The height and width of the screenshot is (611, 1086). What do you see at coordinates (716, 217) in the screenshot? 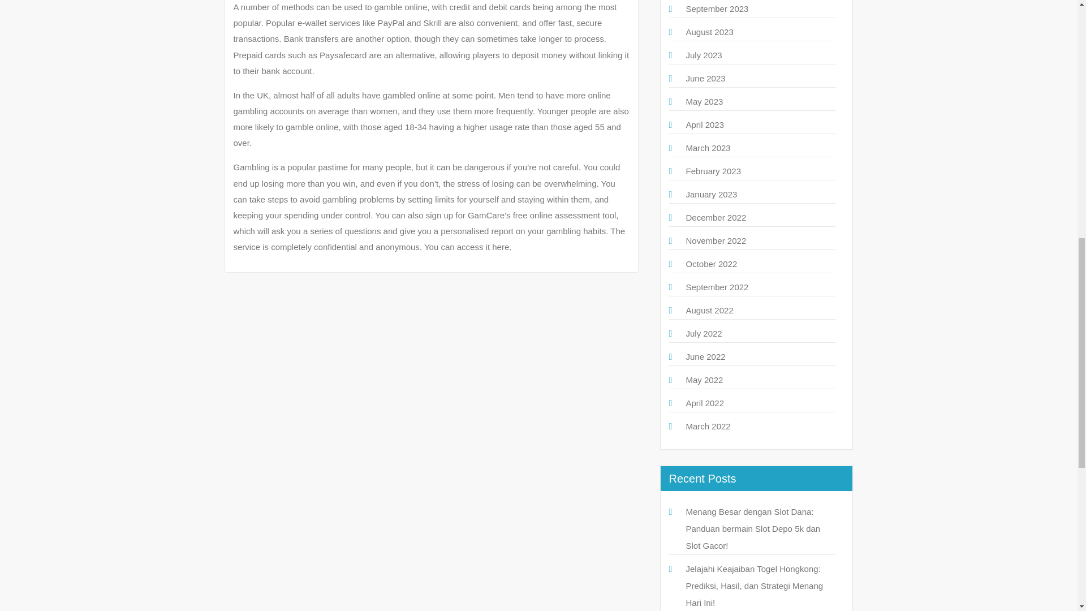
I see `December 2022` at bounding box center [716, 217].